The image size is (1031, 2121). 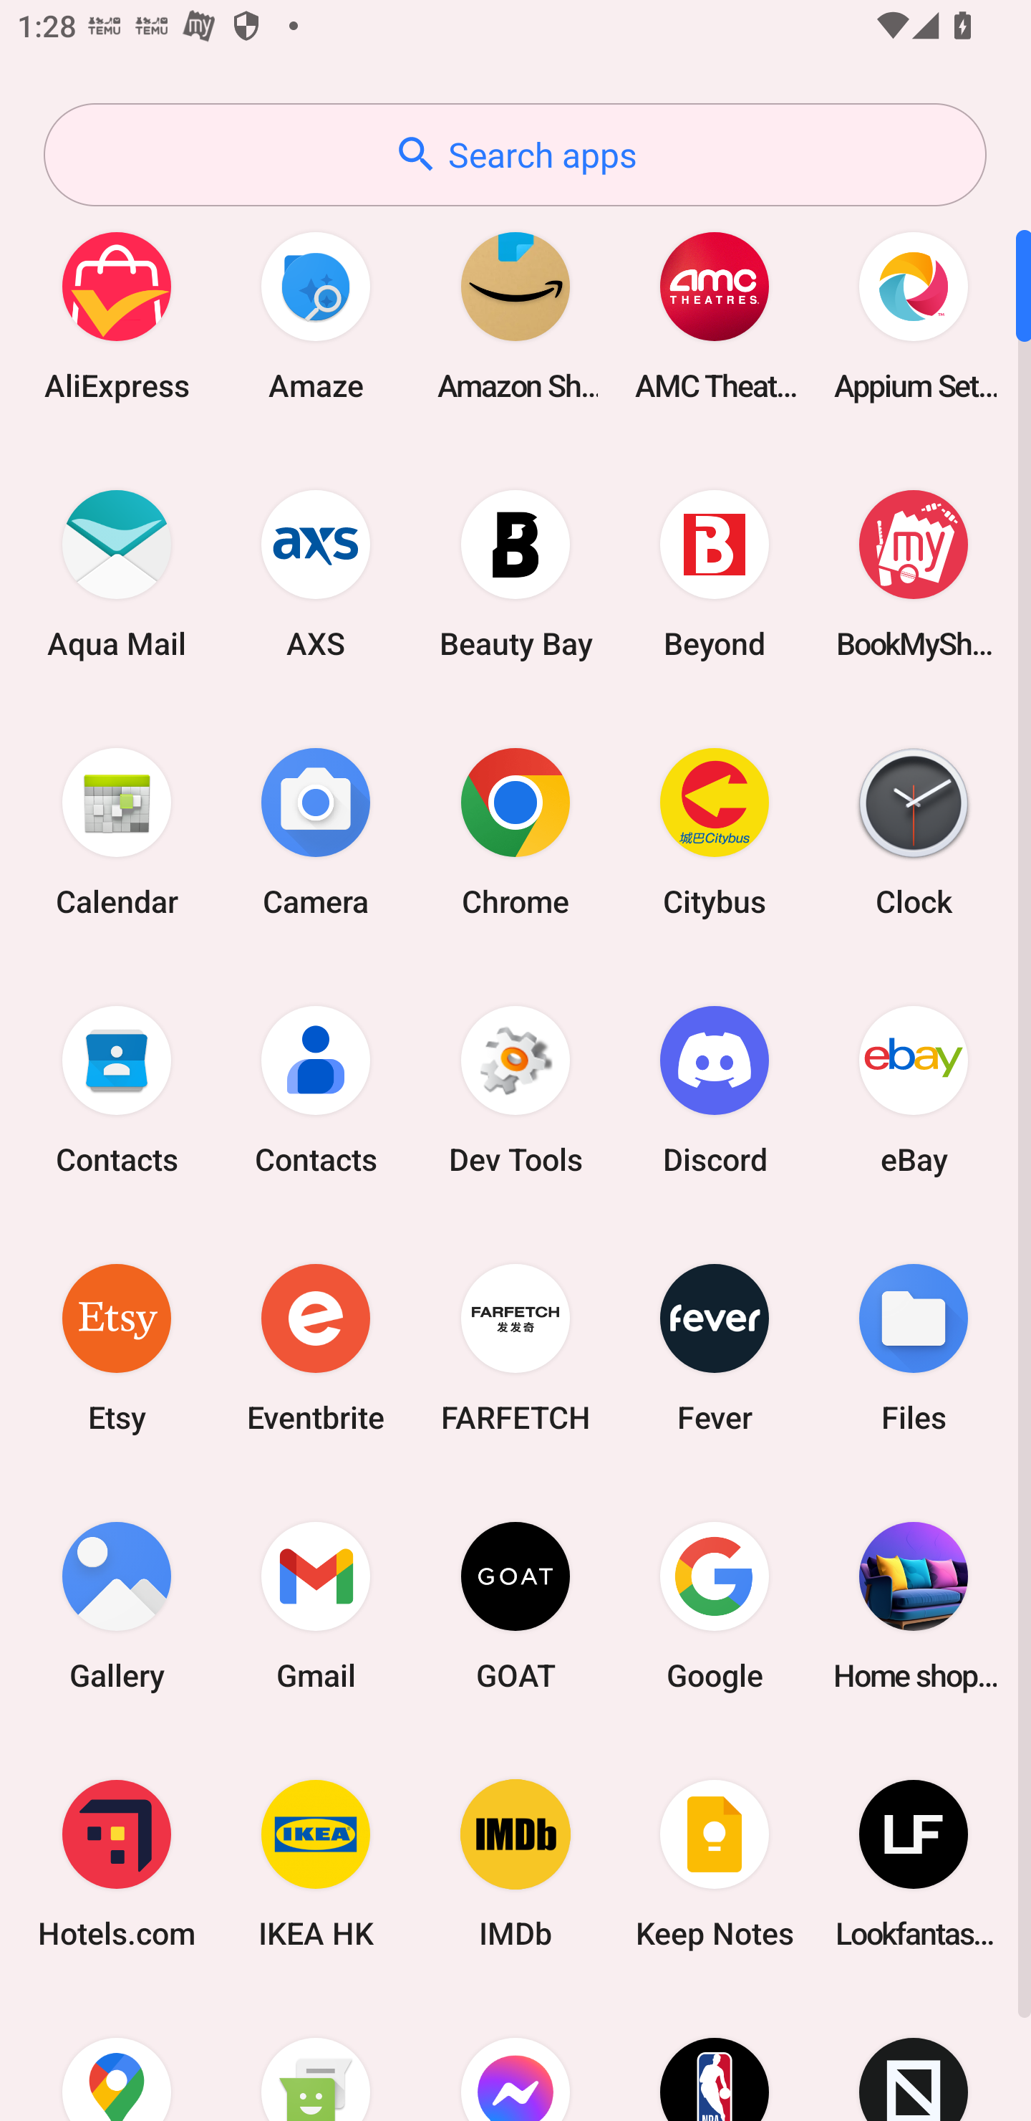 I want to click on AXS, so click(x=316, y=573).